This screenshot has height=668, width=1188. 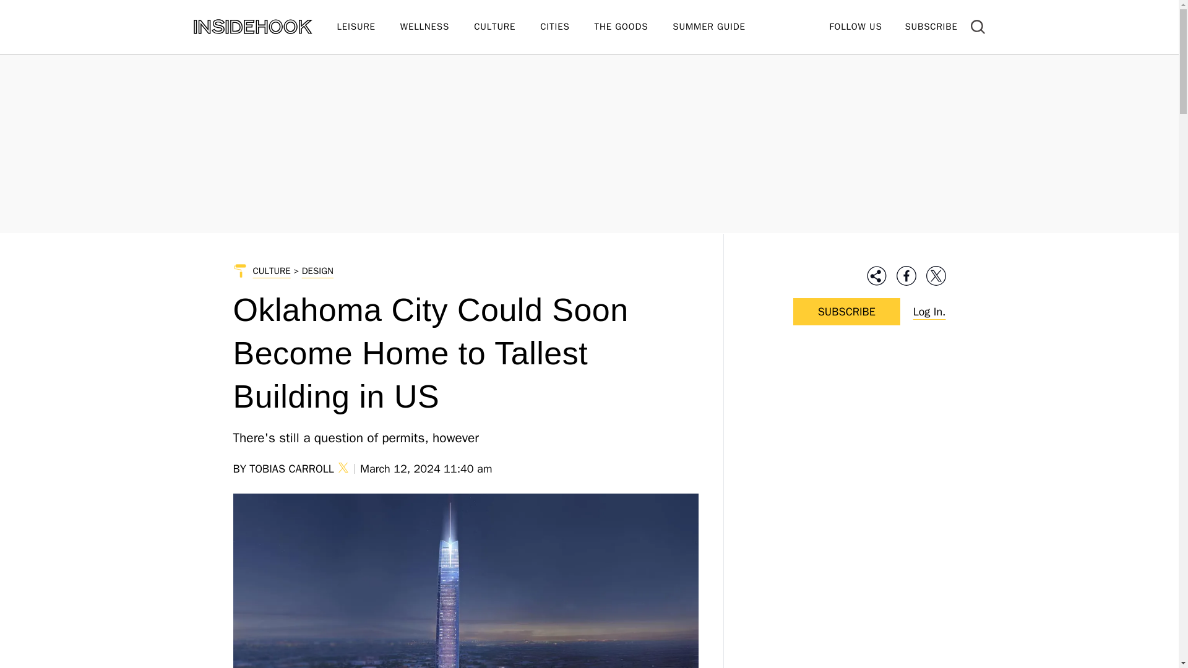 What do you see at coordinates (567, 27) in the screenshot?
I see `CITIES` at bounding box center [567, 27].